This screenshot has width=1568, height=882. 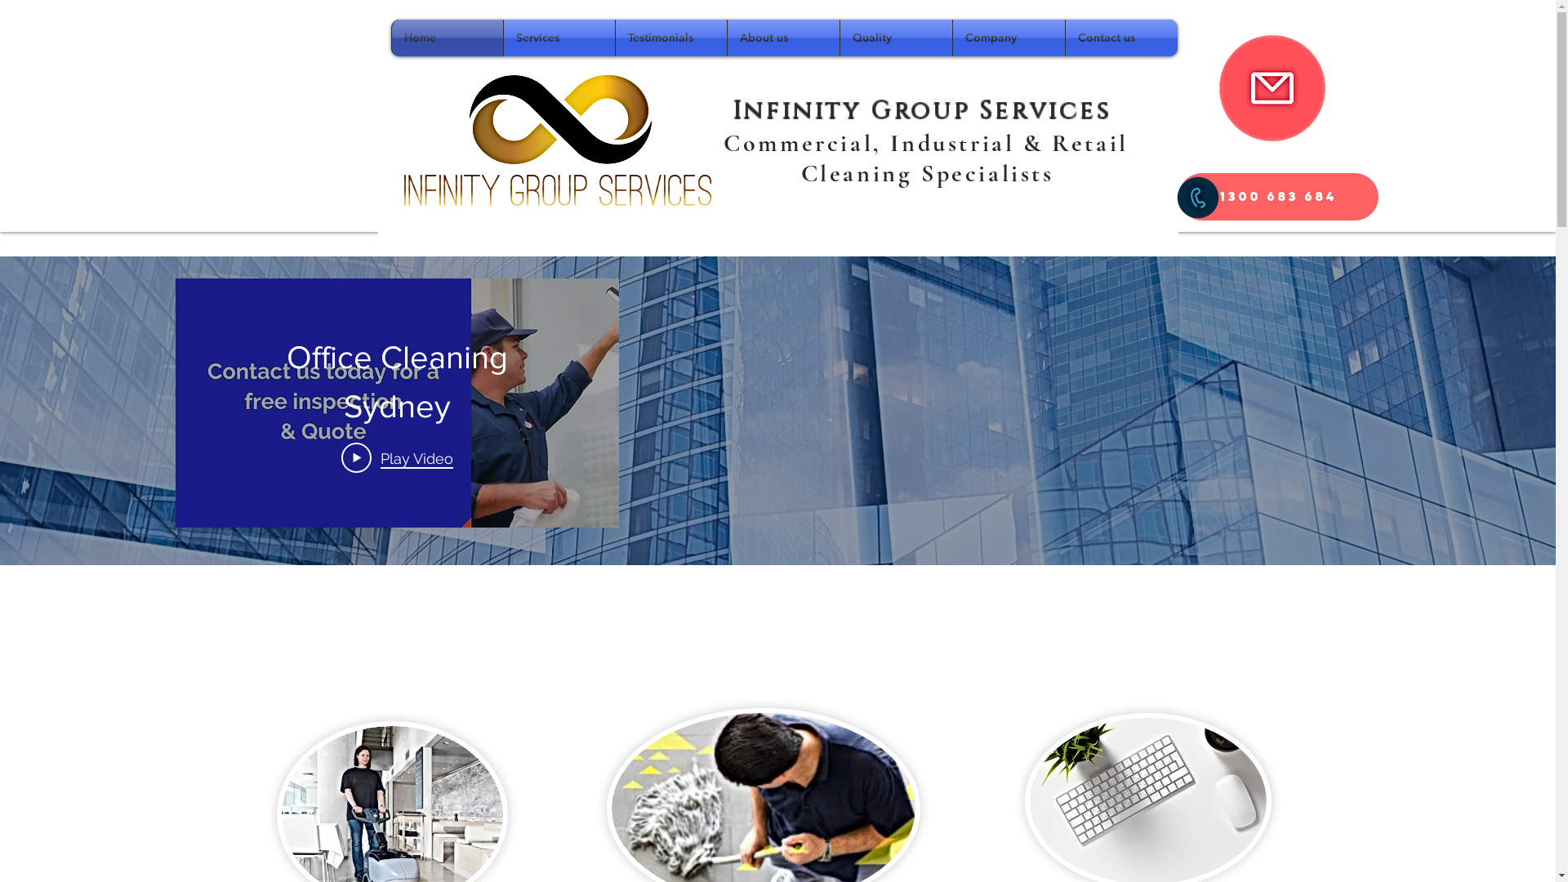 What do you see at coordinates (1120, 38) in the screenshot?
I see `Contact us` at bounding box center [1120, 38].